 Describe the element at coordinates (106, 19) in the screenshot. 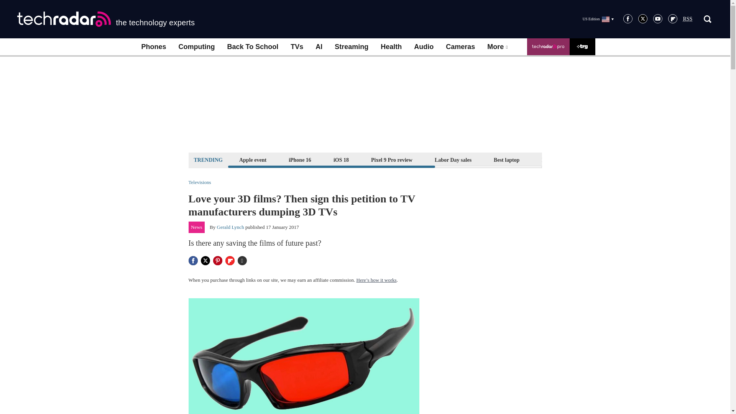

I see `the technology experts` at that location.